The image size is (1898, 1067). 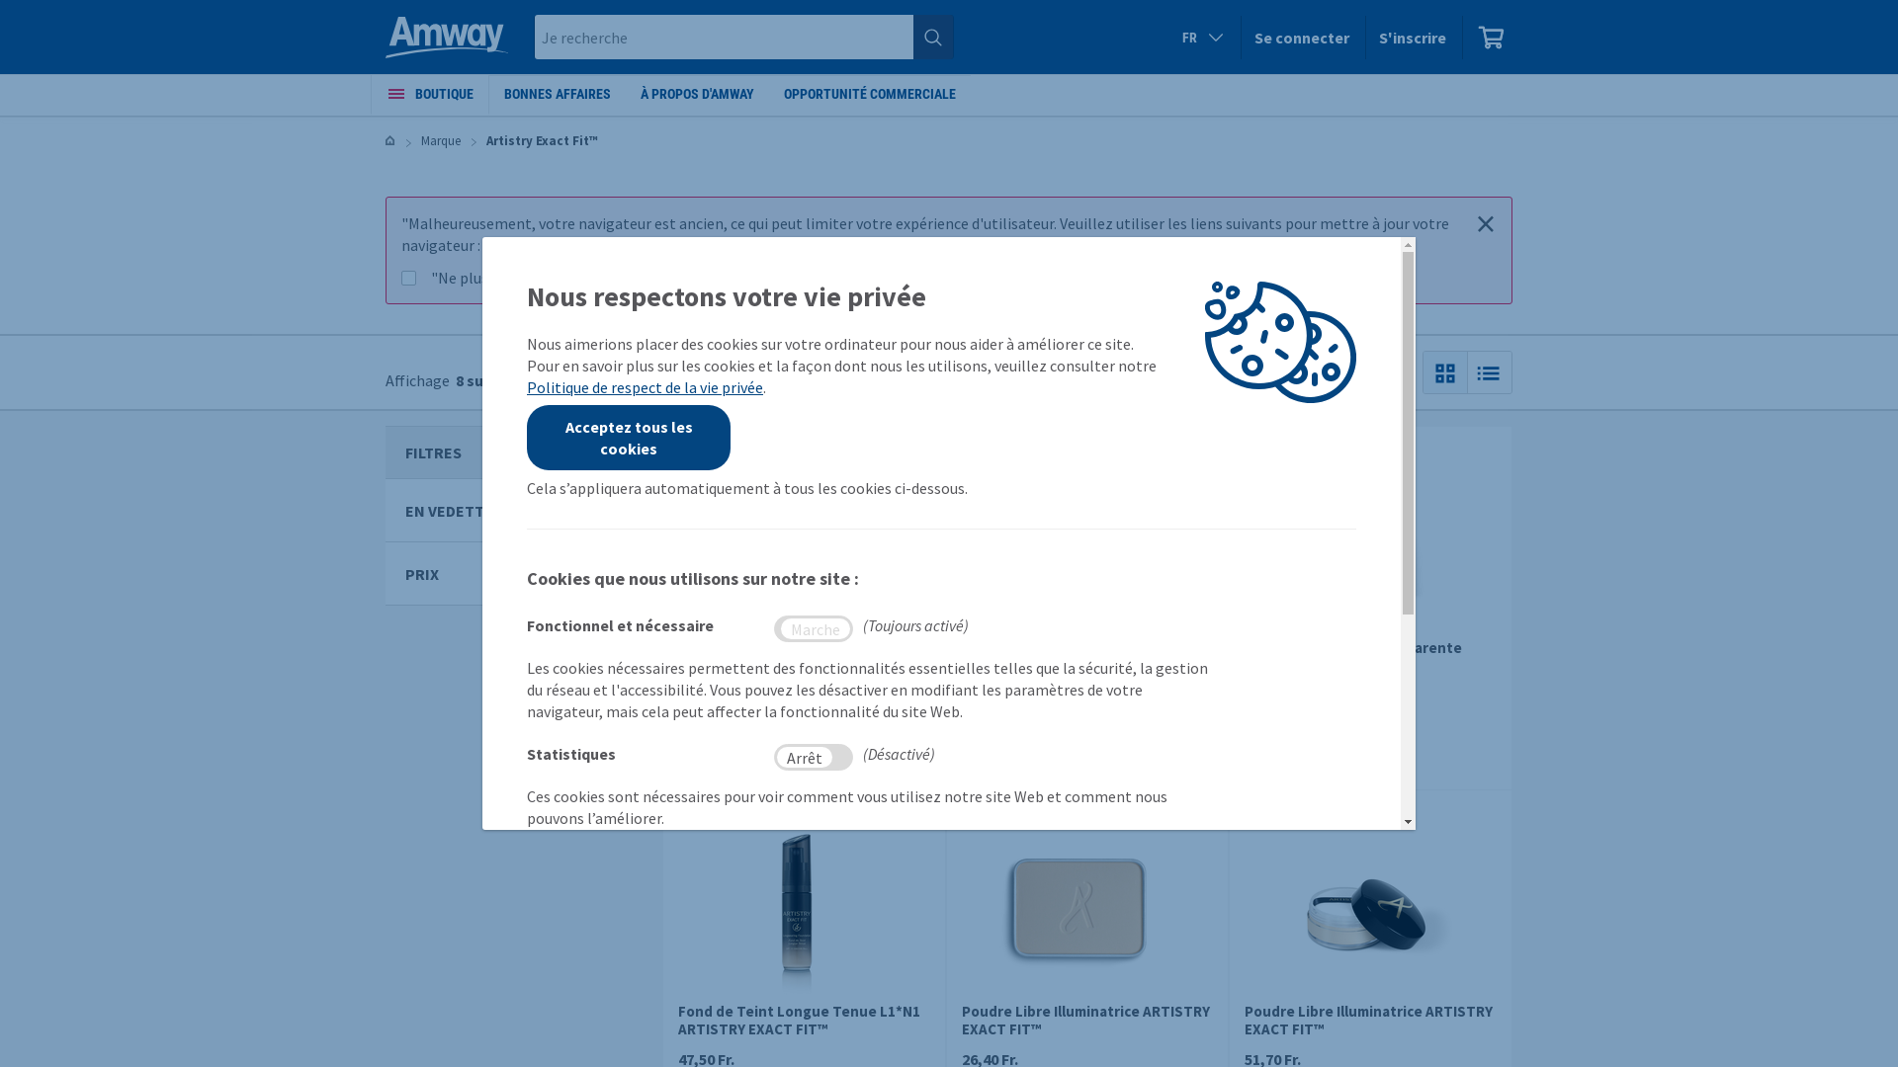 I want to click on S'inscrire, so click(x=1413, y=38).